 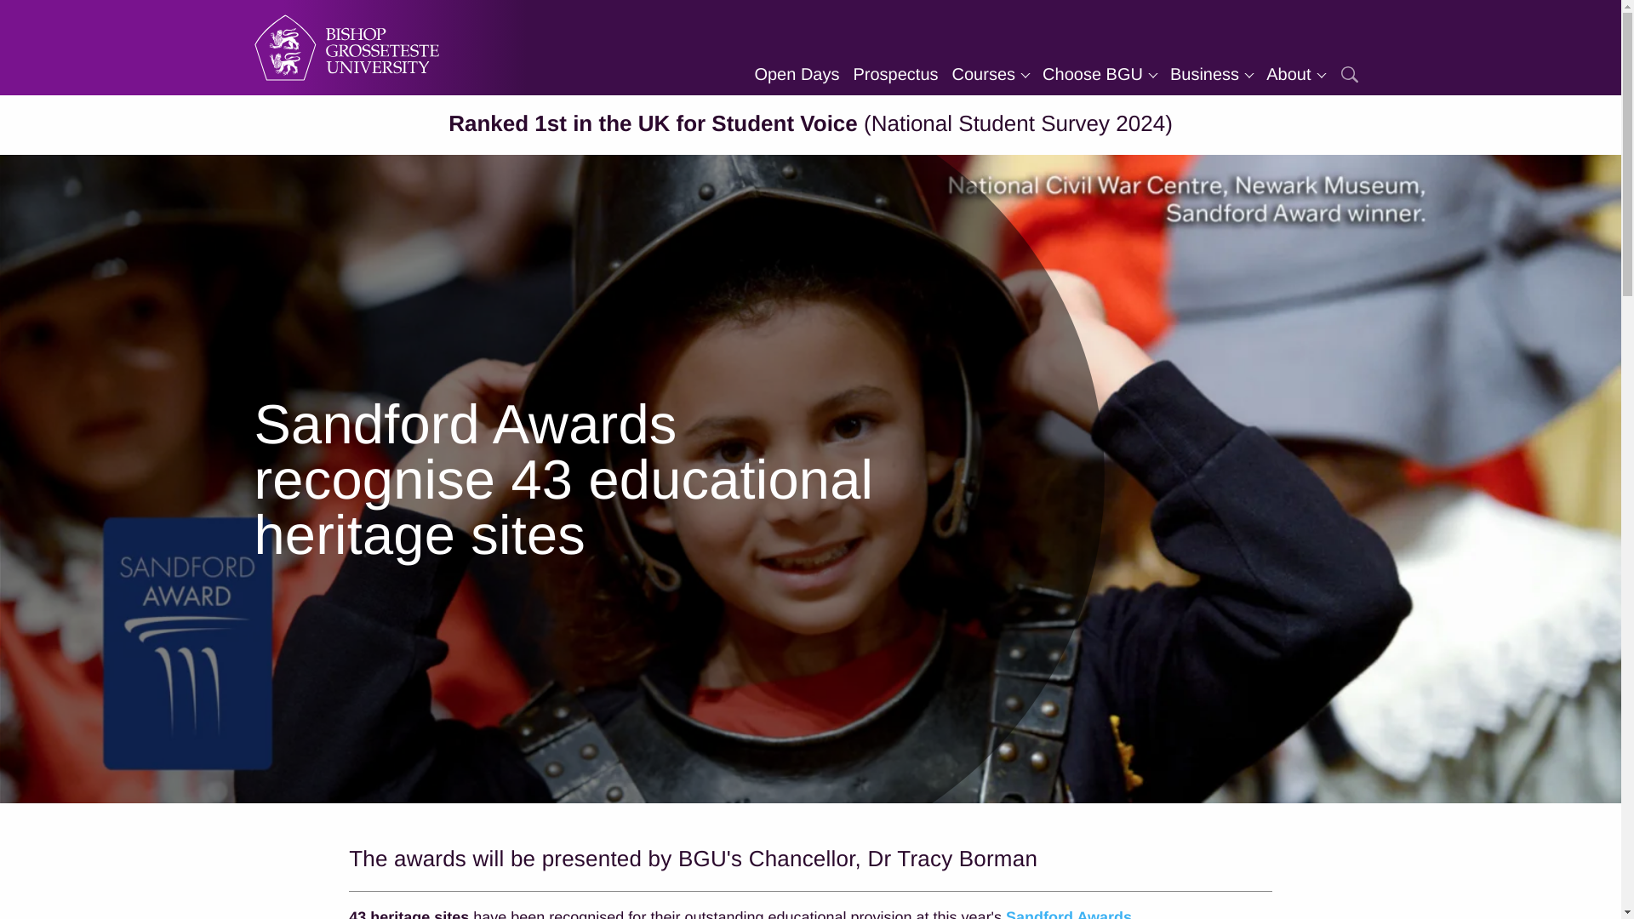 I want to click on Choose BGU, so click(x=1100, y=75).